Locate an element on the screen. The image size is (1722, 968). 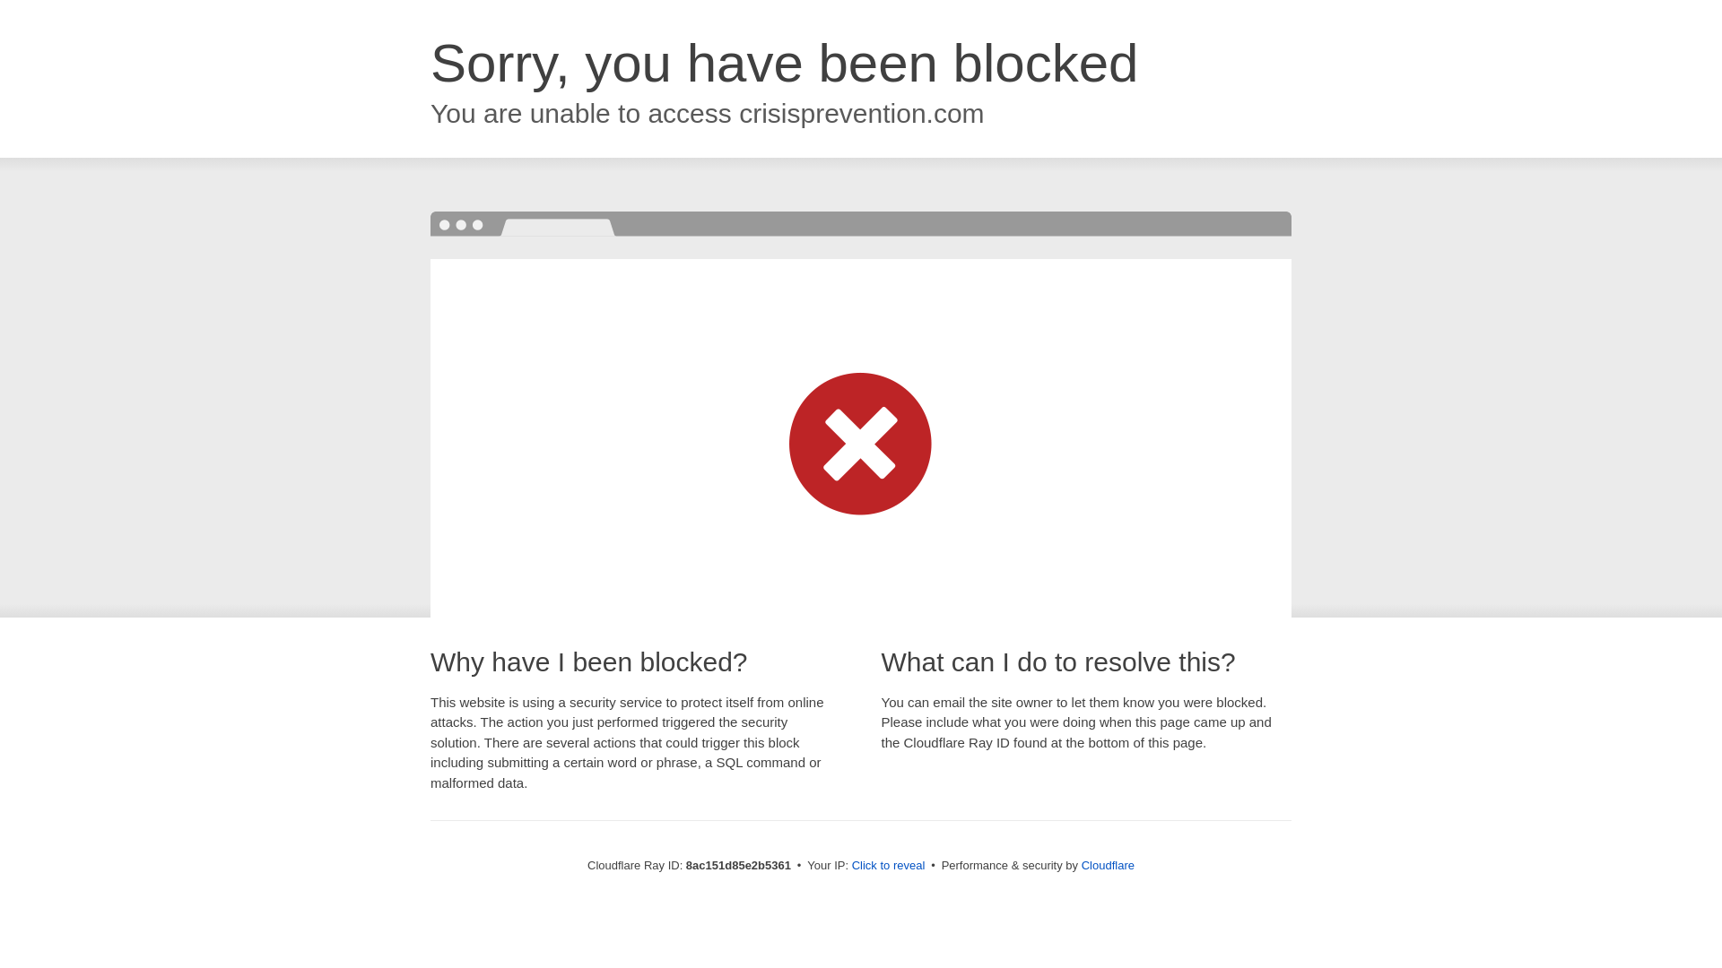
Click to reveal is located at coordinates (889, 866).